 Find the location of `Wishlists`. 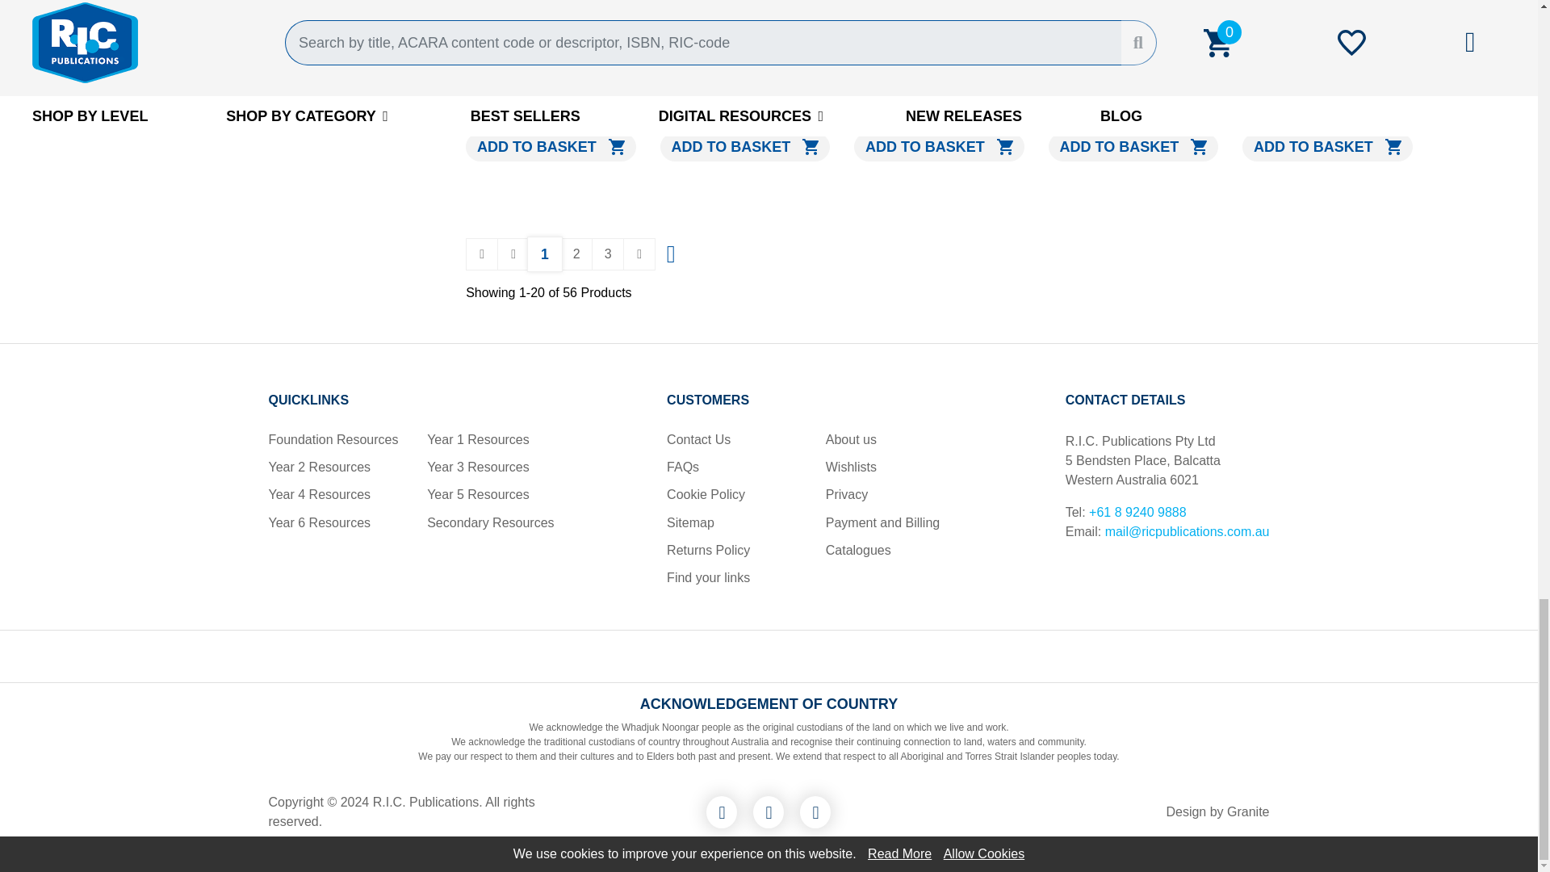

Wishlists is located at coordinates (851, 467).